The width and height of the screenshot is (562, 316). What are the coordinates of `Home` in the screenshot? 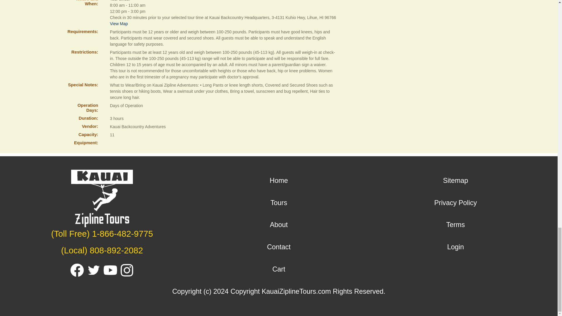 It's located at (279, 180).